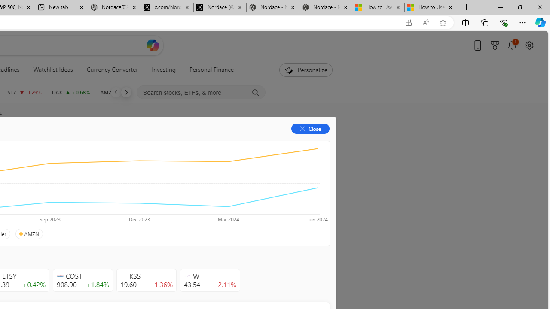 This screenshot has width=550, height=309. Describe the element at coordinates (208, 70) in the screenshot. I see `Personal Finance` at that location.